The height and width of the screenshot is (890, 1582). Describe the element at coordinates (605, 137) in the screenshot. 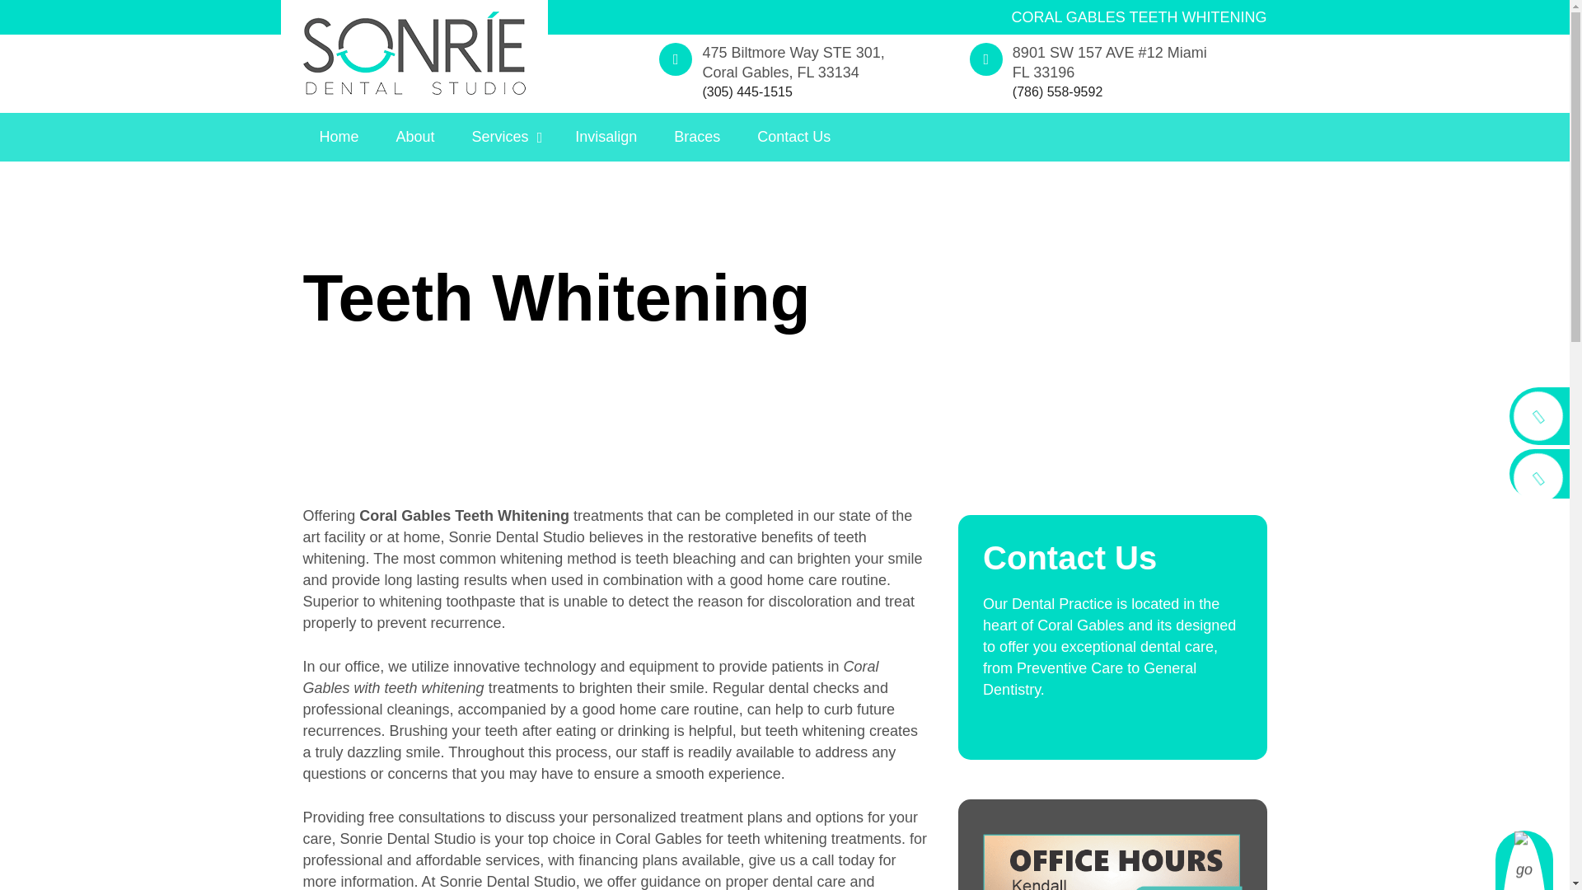

I see `Invisalign` at that location.